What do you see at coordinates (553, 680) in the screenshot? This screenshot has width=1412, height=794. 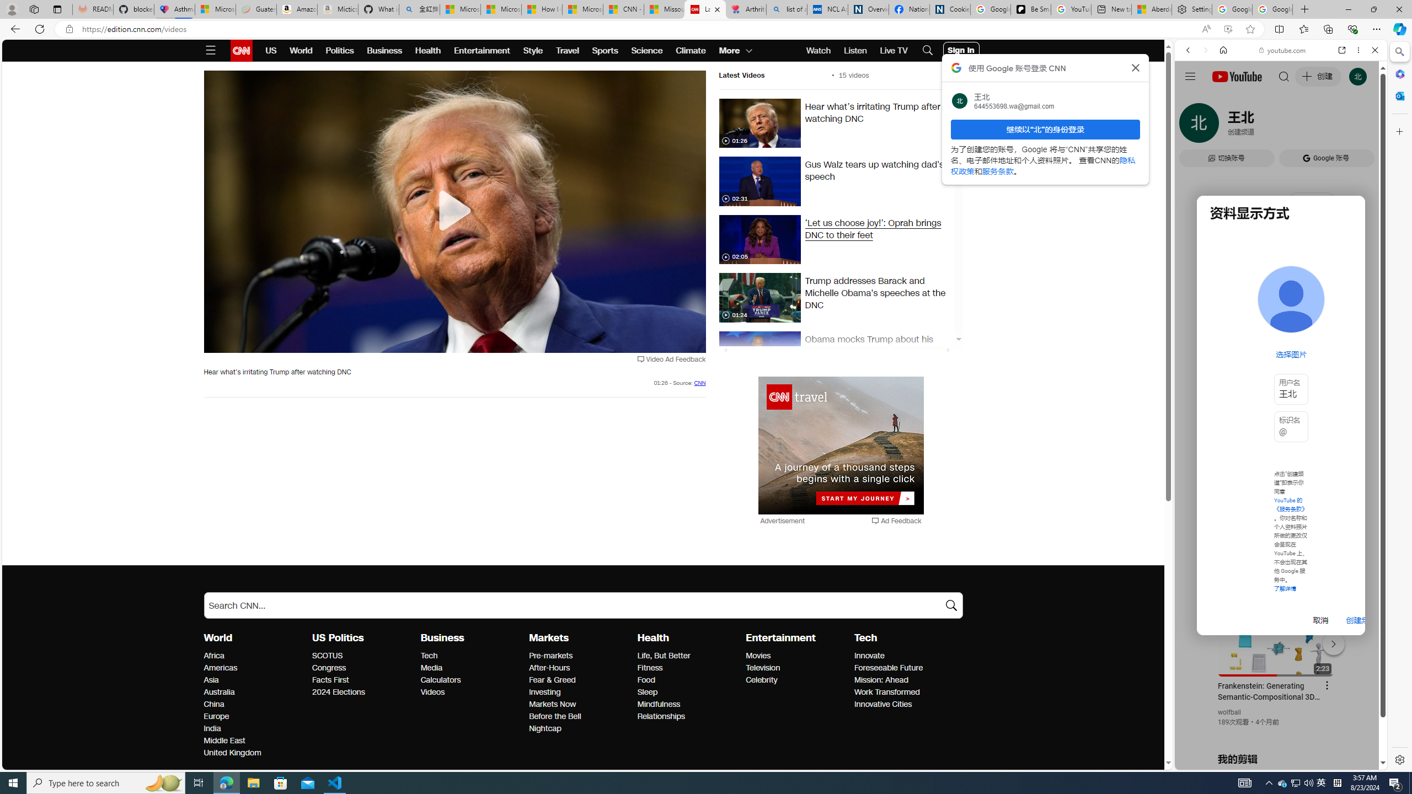 I see `Markets Fear & Greed` at bounding box center [553, 680].